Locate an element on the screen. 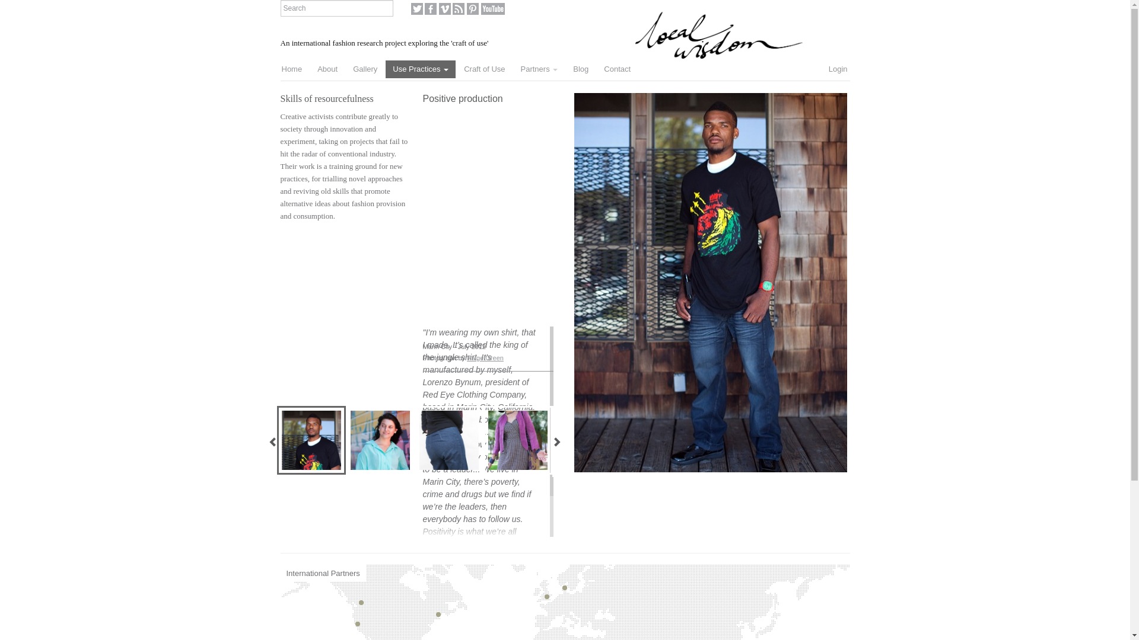 The image size is (1139, 640). Use Practices is located at coordinates (421, 69).